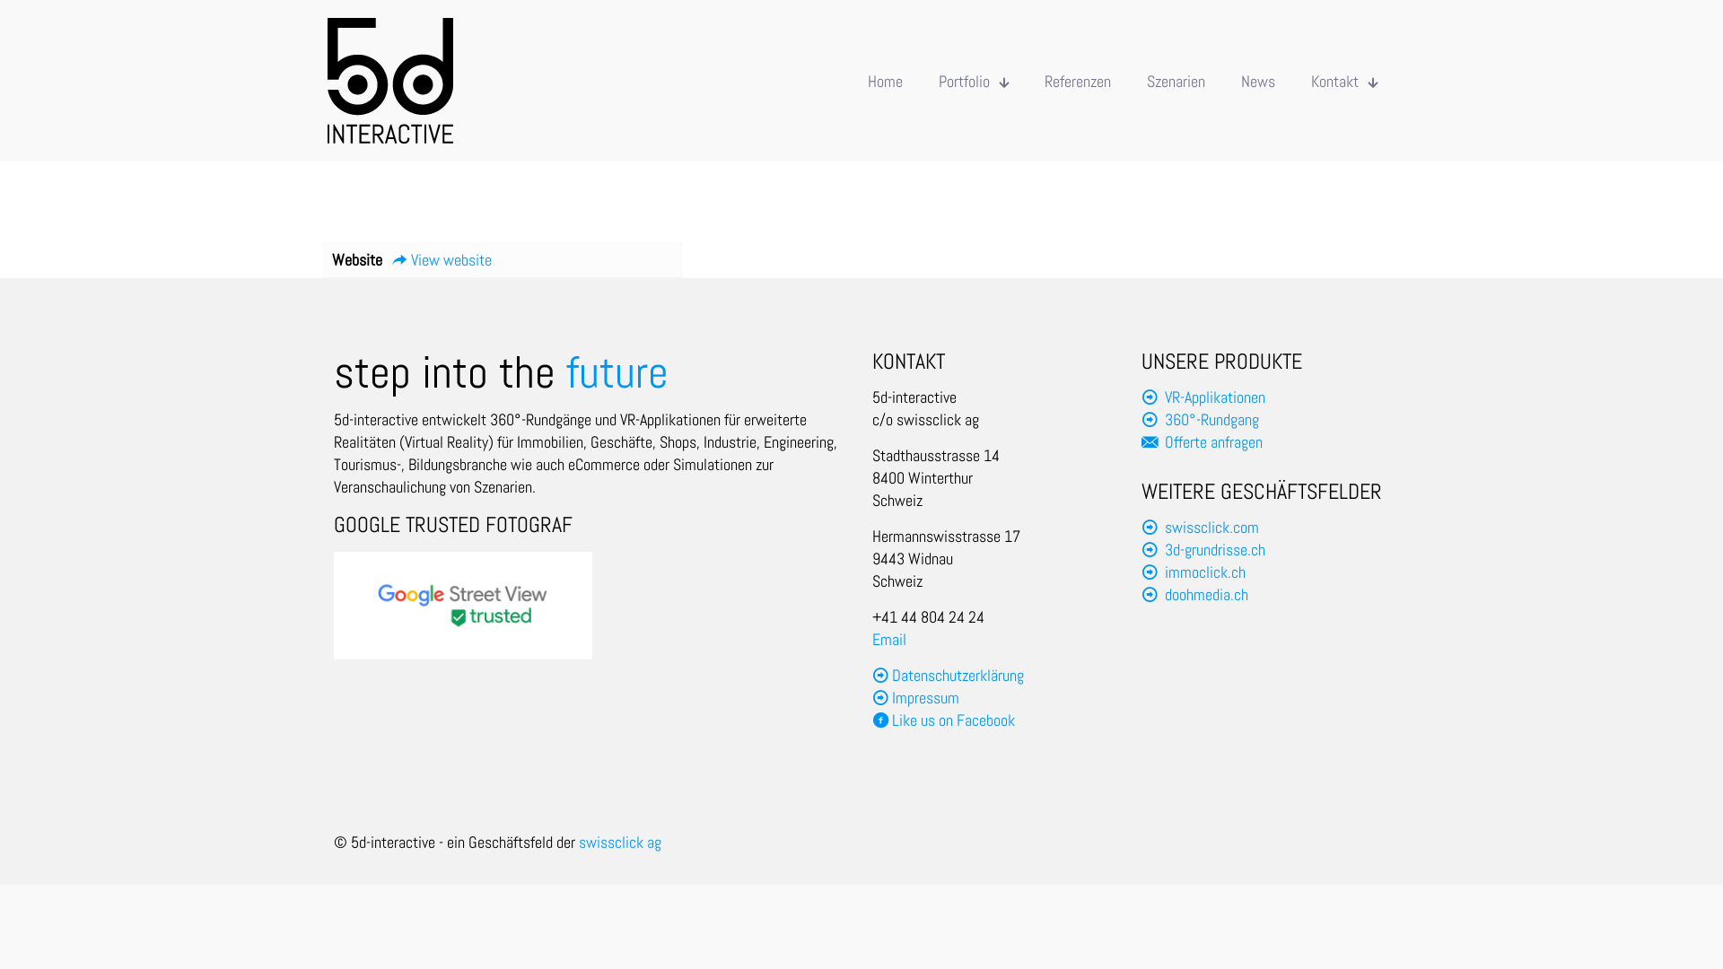  I want to click on Referenzen, so click(1078, 81).